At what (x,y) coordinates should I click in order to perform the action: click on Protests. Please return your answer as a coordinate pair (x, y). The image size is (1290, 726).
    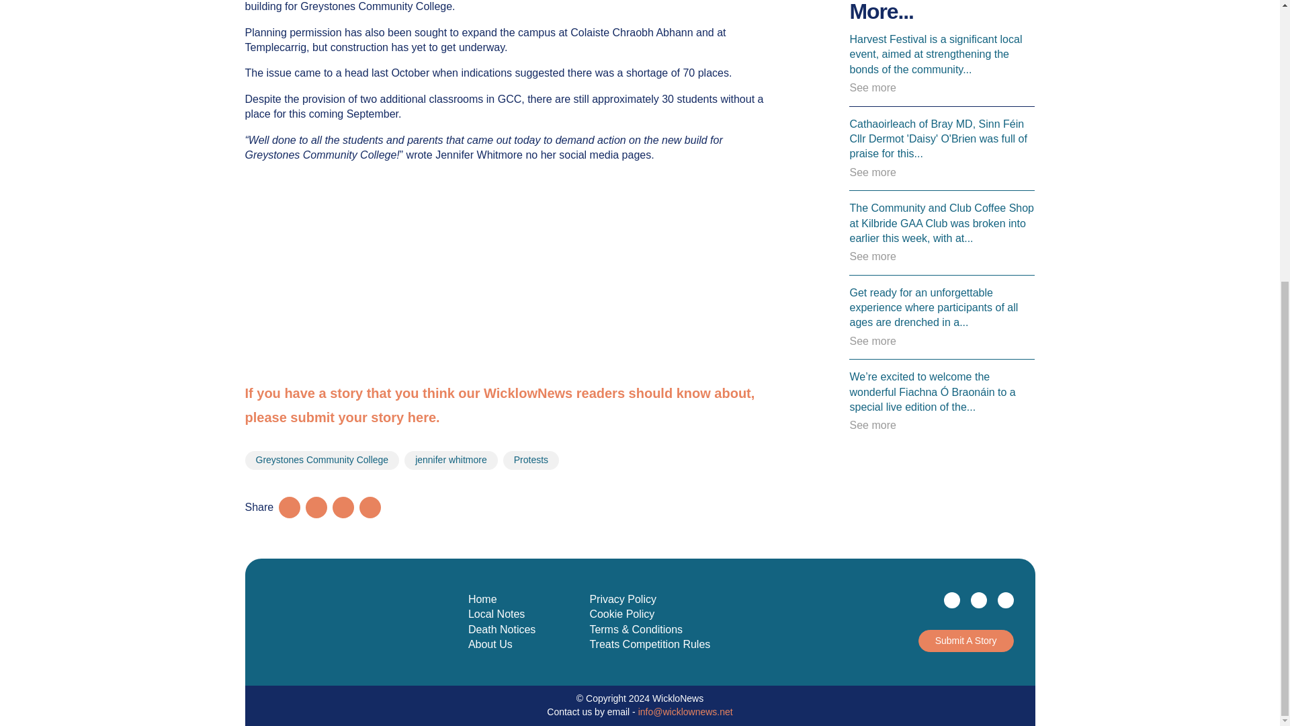
    Looking at the image, I should click on (531, 460).